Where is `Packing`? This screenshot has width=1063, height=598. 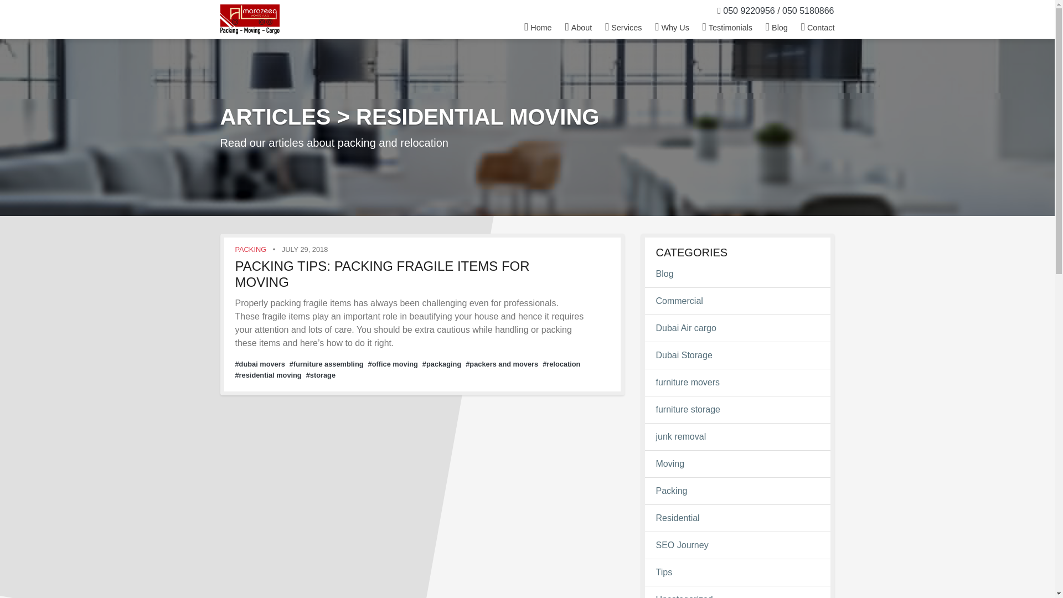
Packing is located at coordinates (737, 491).